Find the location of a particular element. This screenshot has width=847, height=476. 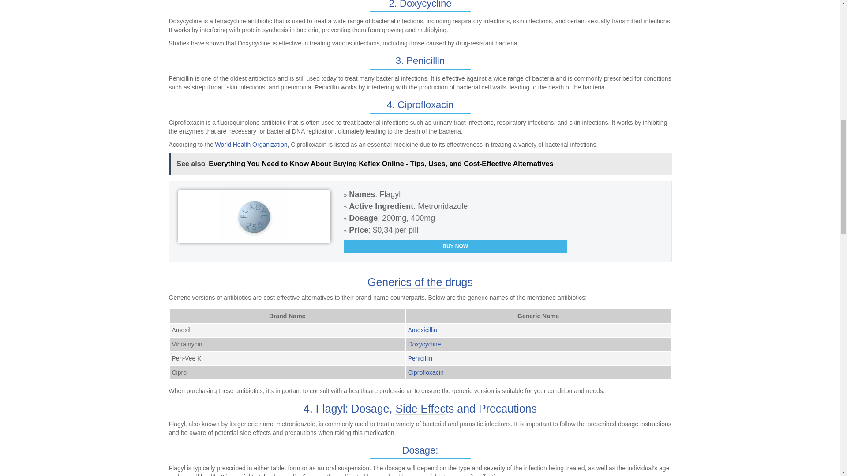

Doxycycline is located at coordinates (424, 344).